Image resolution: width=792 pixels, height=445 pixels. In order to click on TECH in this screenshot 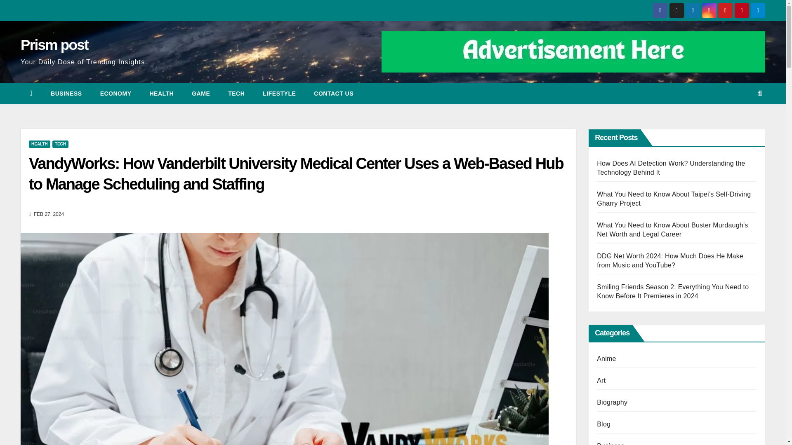, I will do `click(60, 144)`.